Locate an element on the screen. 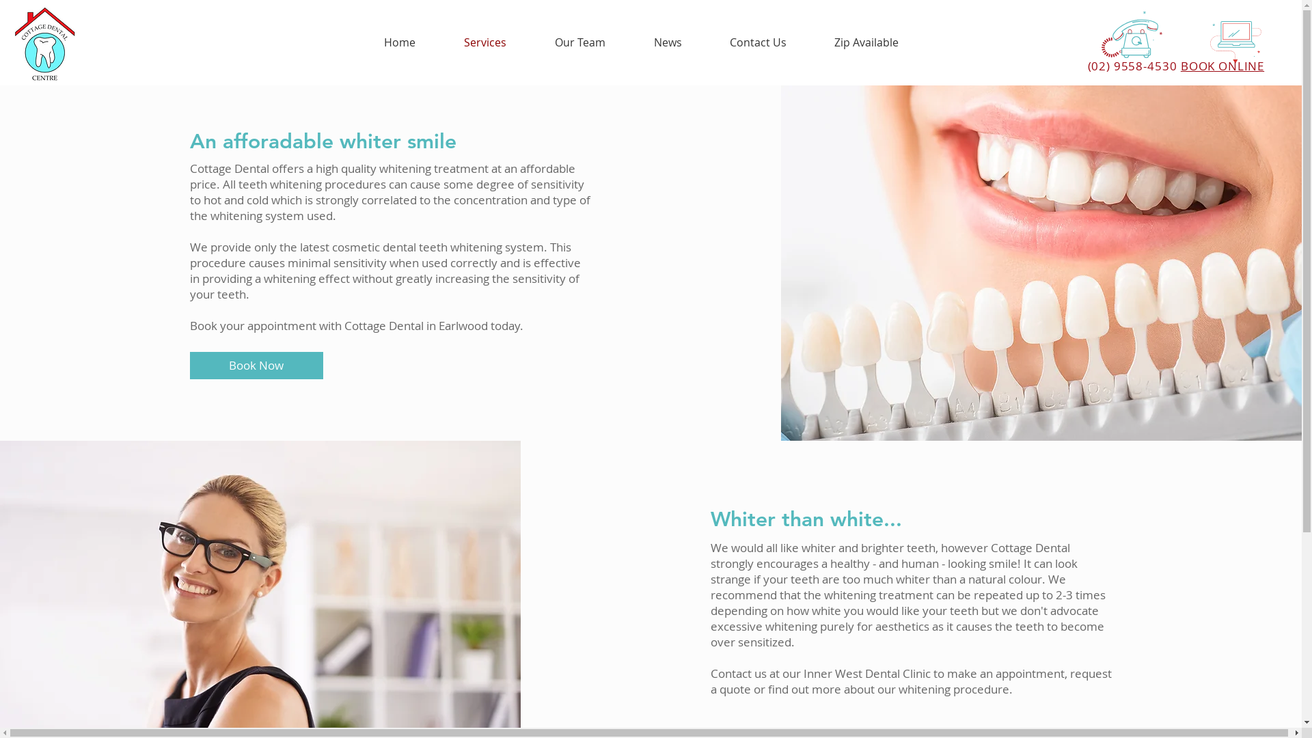  Our Team is located at coordinates (579, 42).